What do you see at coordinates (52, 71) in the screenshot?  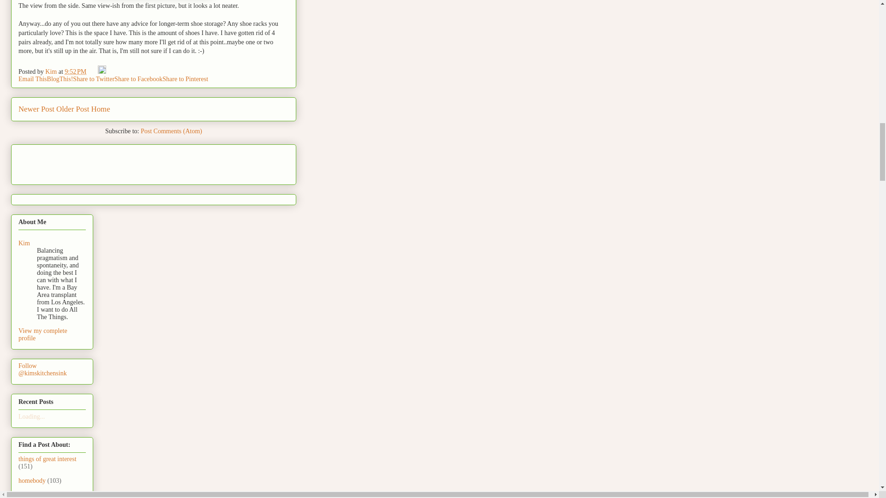 I see `author profile` at bounding box center [52, 71].